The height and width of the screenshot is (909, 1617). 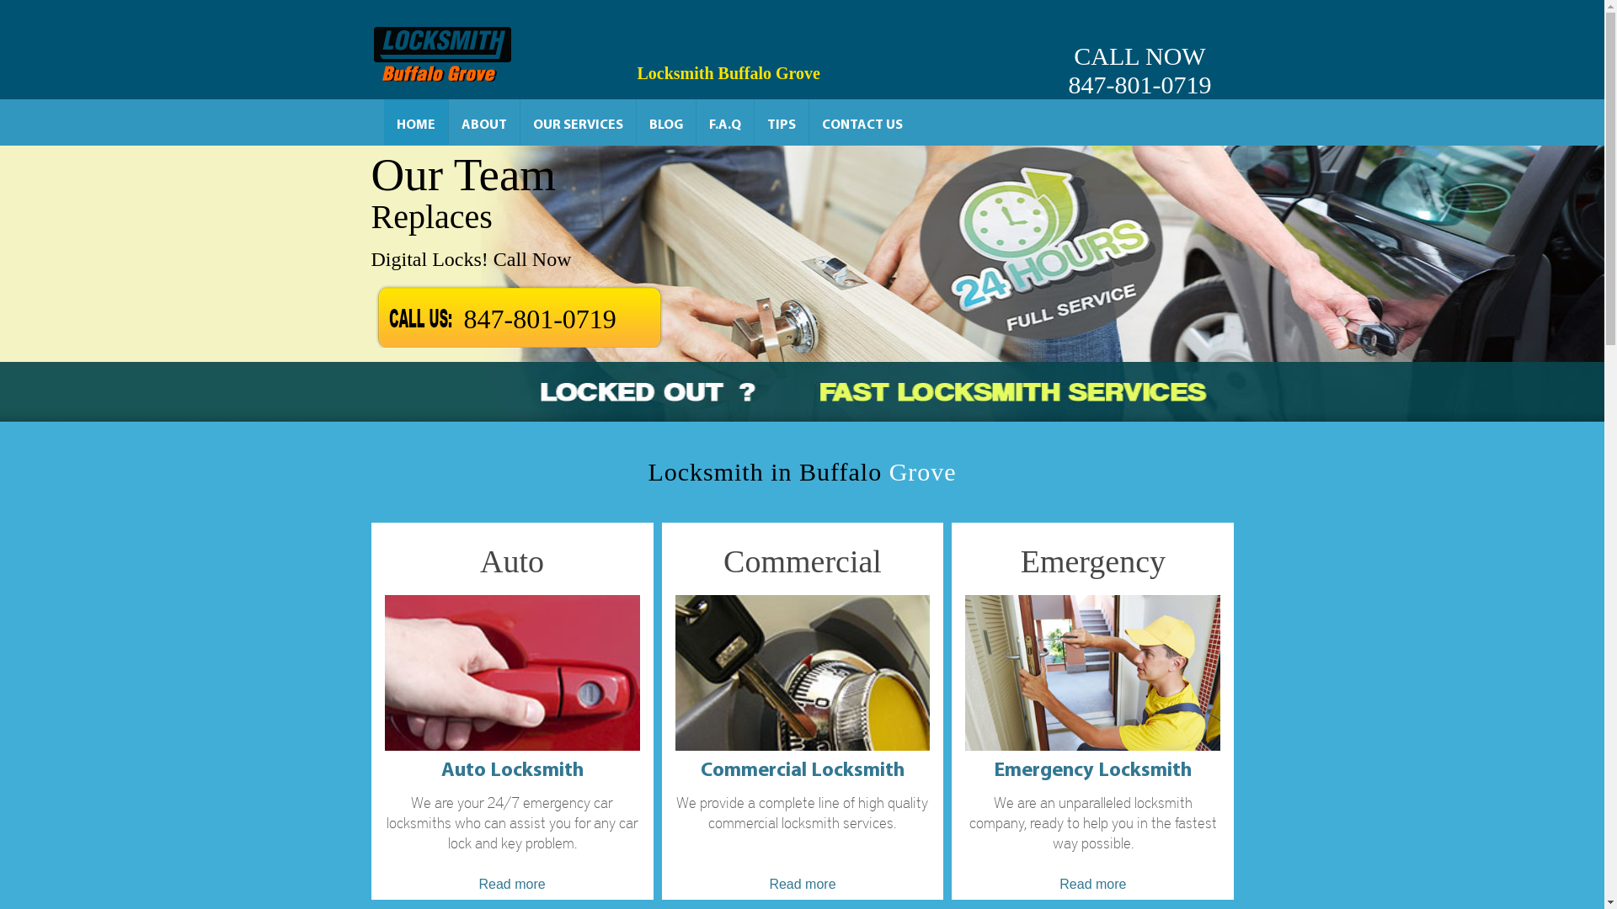 I want to click on F.A.Q, so click(x=724, y=122).